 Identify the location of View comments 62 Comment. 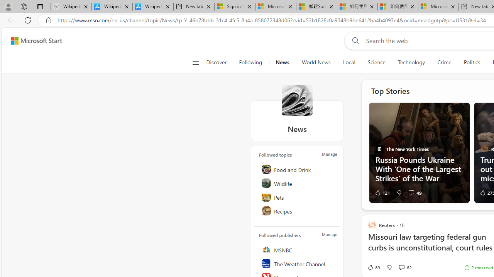
(405, 267).